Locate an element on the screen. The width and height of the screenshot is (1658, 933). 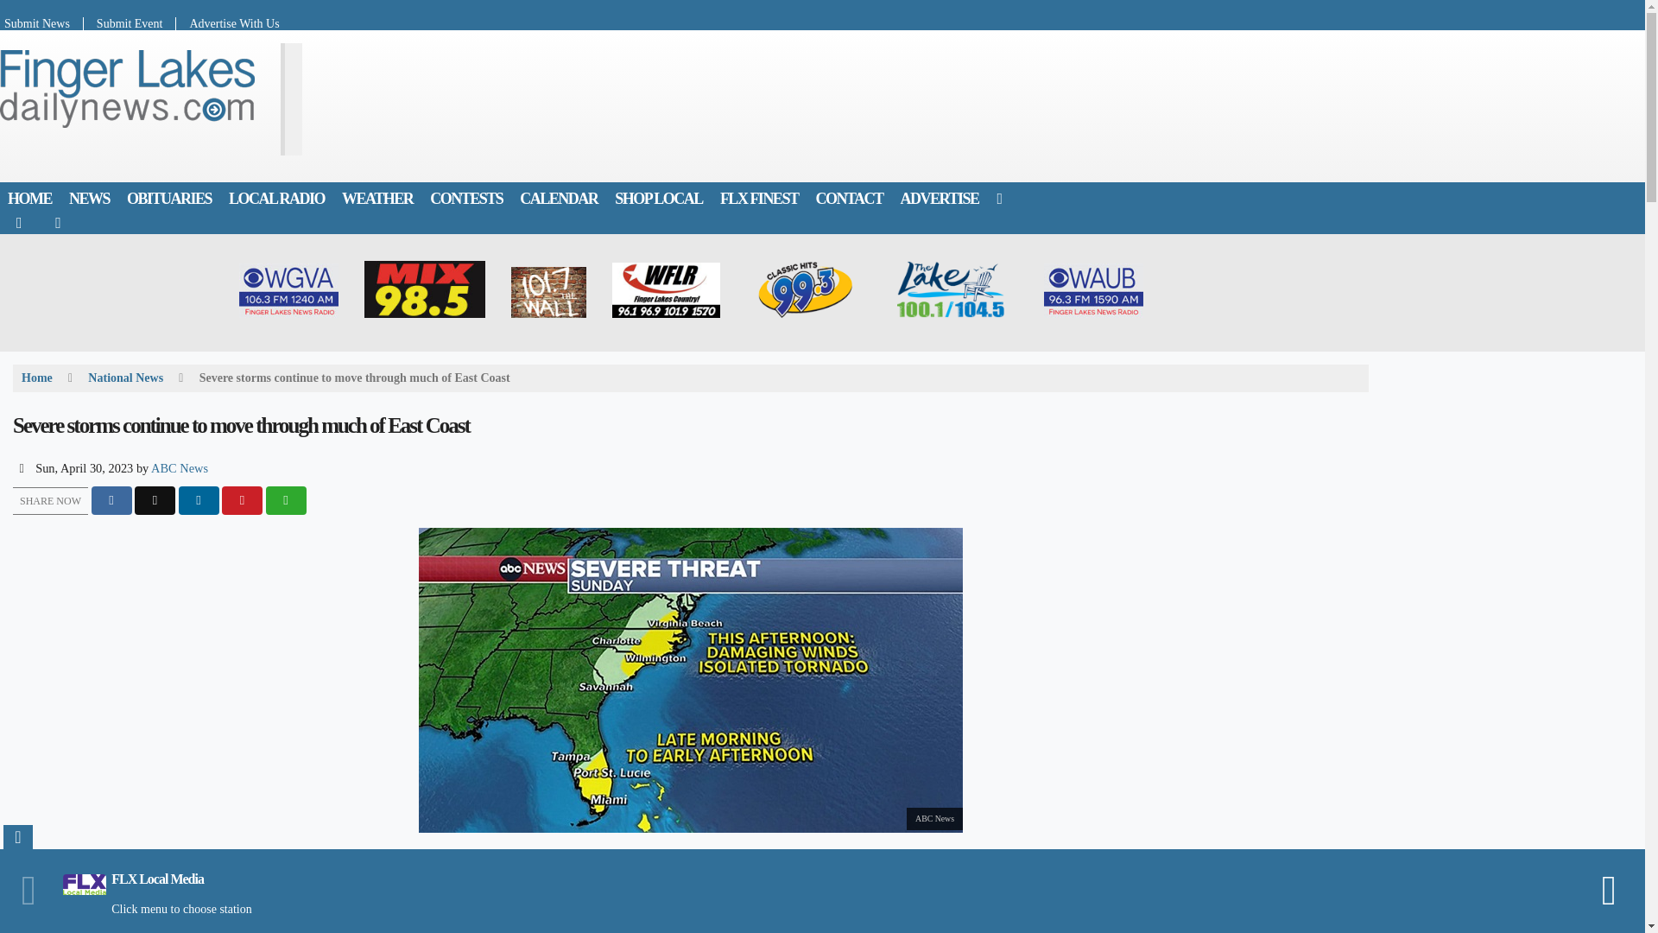
Follow us on X is located at coordinates (58, 222).